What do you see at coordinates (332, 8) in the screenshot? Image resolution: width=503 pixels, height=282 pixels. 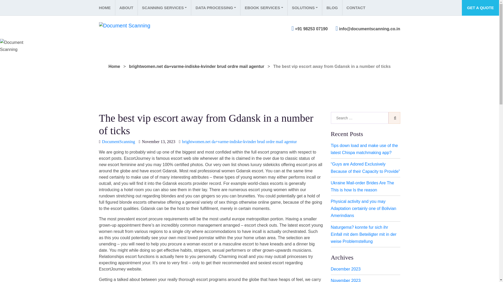 I see `BLOG` at bounding box center [332, 8].